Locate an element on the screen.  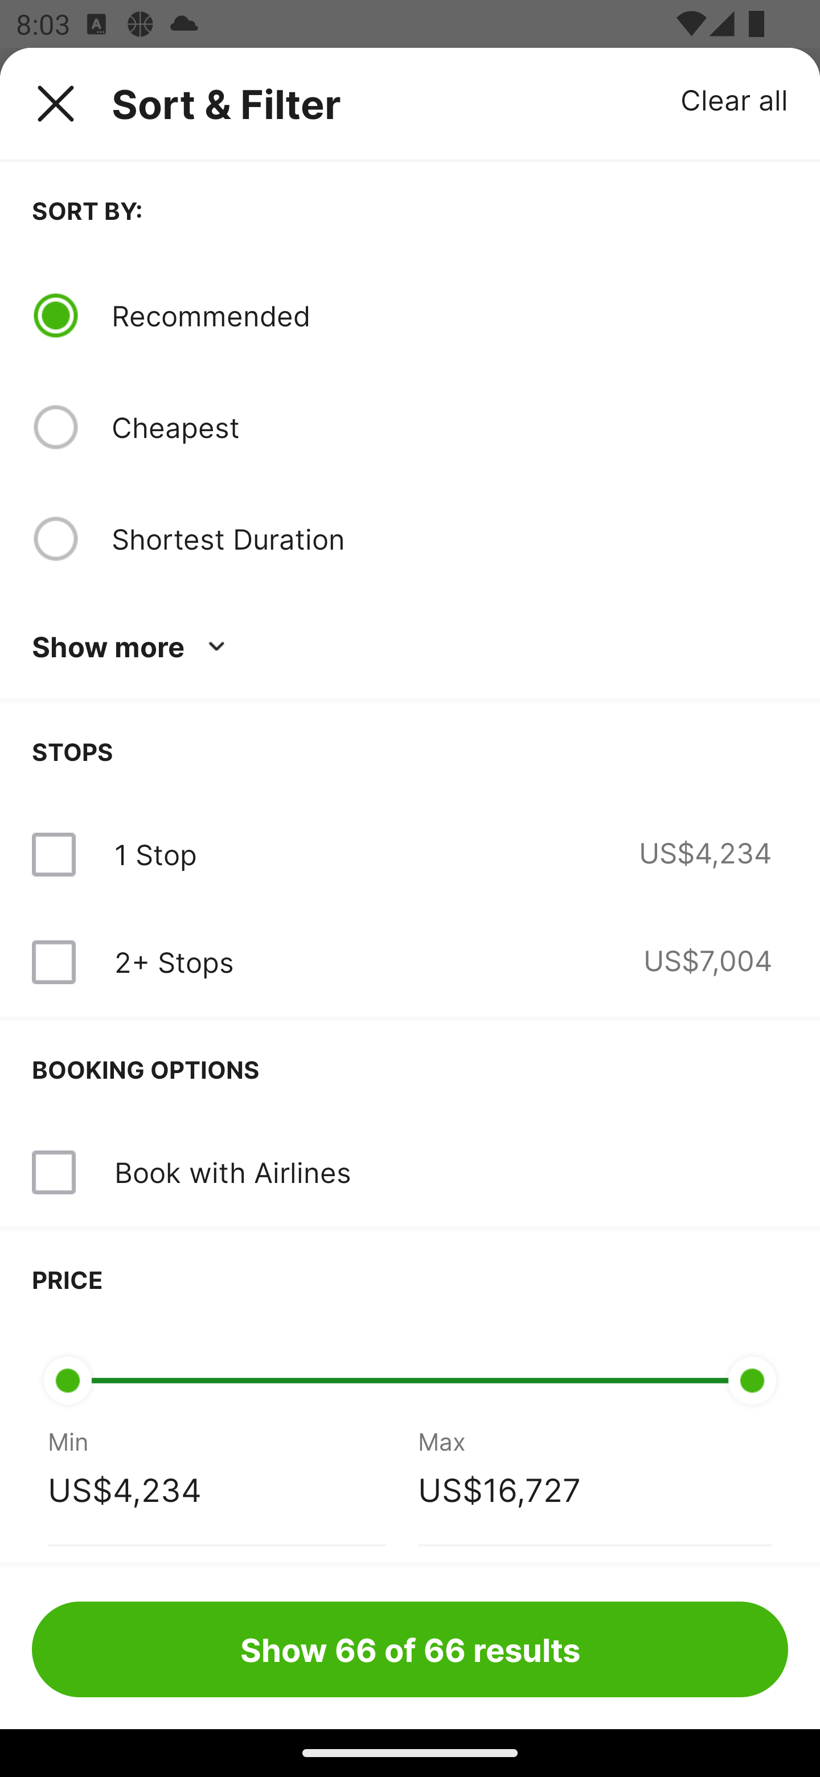
Book with Airlines is located at coordinates (410, 1172).